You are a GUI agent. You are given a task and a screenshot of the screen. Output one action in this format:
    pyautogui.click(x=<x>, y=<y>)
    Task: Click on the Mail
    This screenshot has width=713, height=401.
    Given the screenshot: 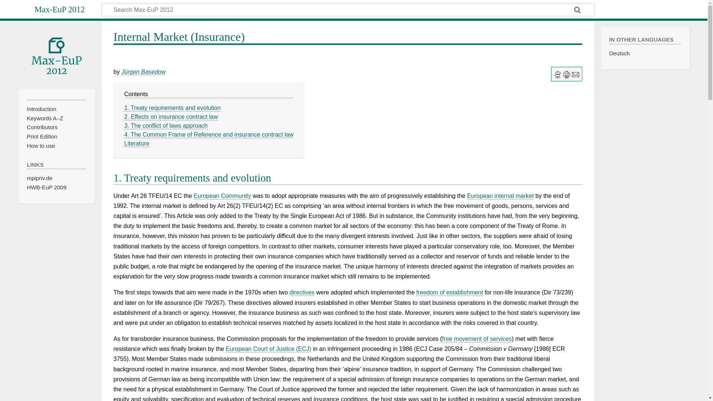 What is the action you would take?
    pyautogui.click(x=576, y=74)
    